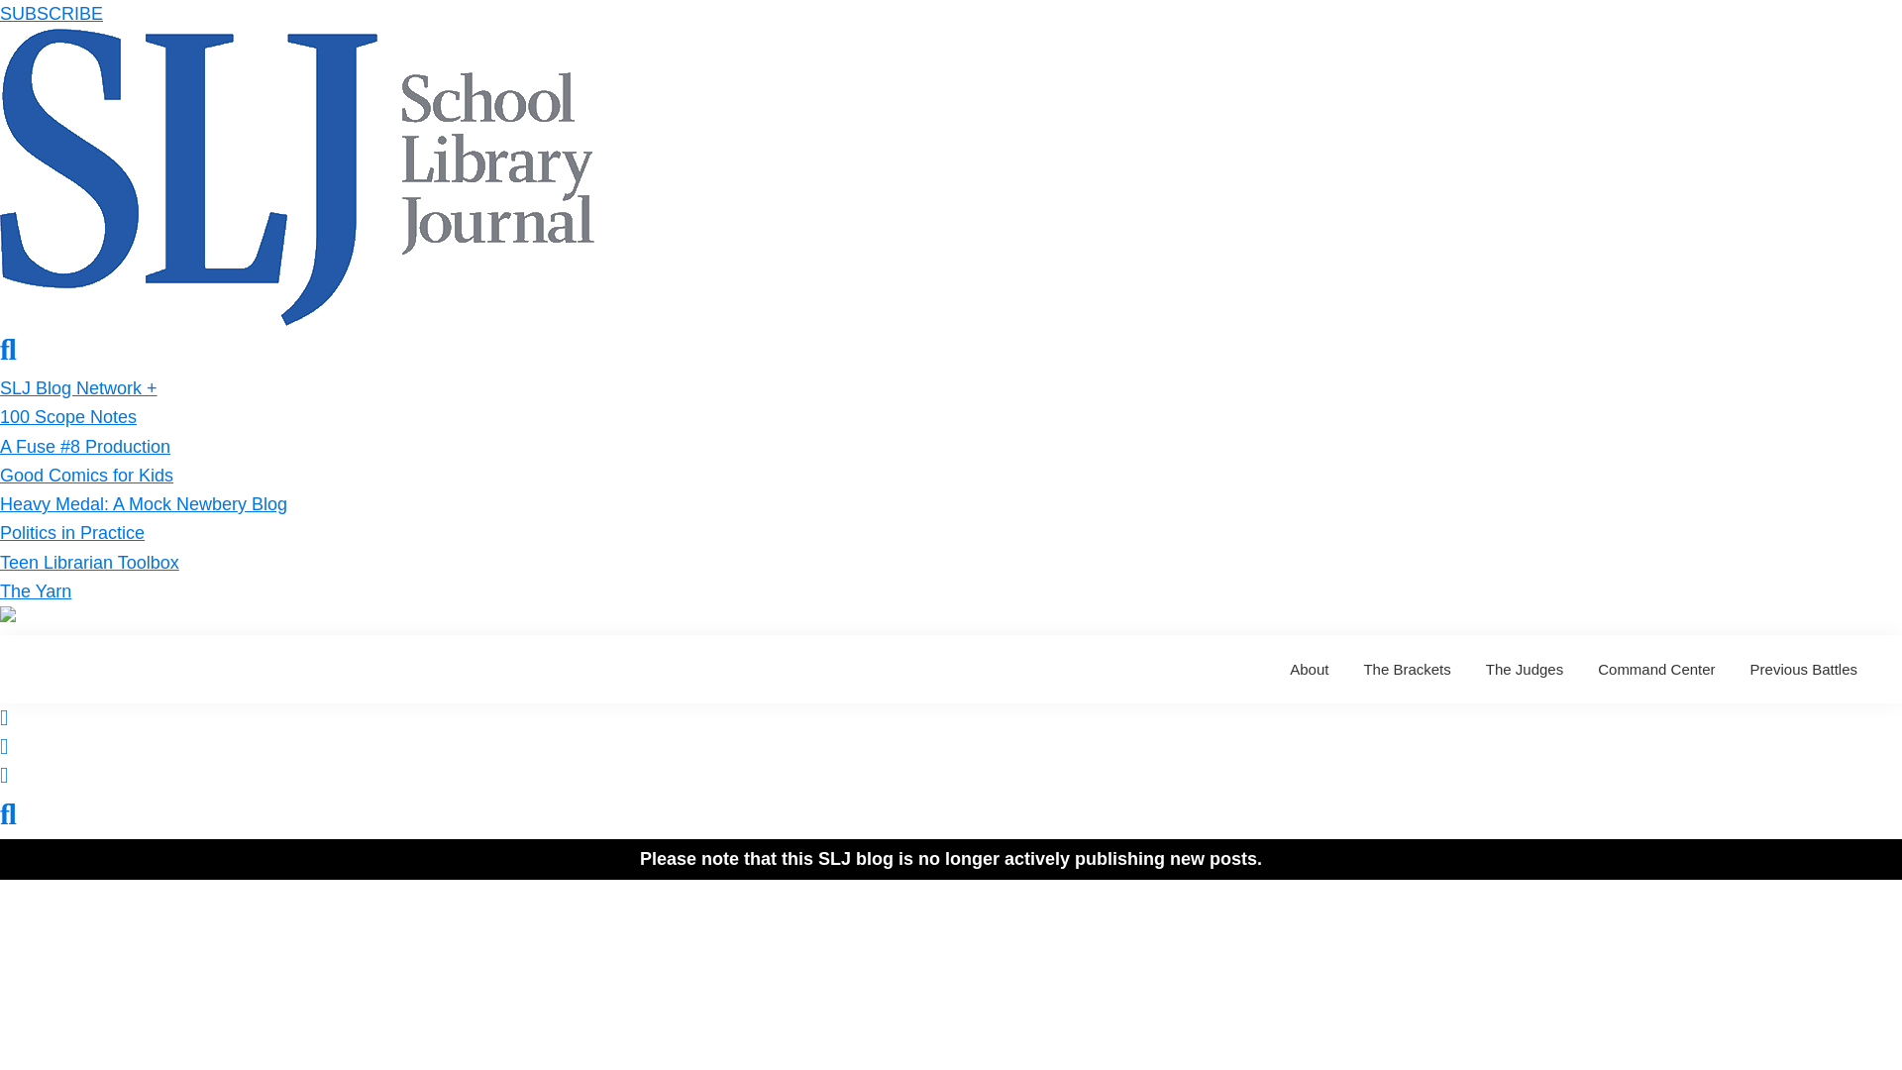 Image resolution: width=1902 pixels, height=1070 pixels. Describe the element at coordinates (89, 563) in the screenshot. I see `Teen Librarian Toolbox` at that location.